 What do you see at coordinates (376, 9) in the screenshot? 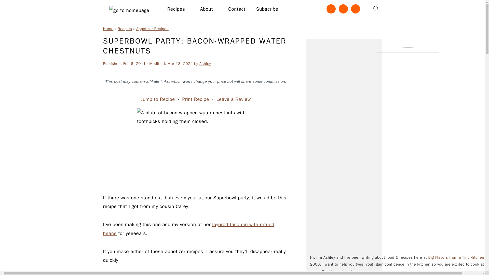
I see `search icon` at bounding box center [376, 9].